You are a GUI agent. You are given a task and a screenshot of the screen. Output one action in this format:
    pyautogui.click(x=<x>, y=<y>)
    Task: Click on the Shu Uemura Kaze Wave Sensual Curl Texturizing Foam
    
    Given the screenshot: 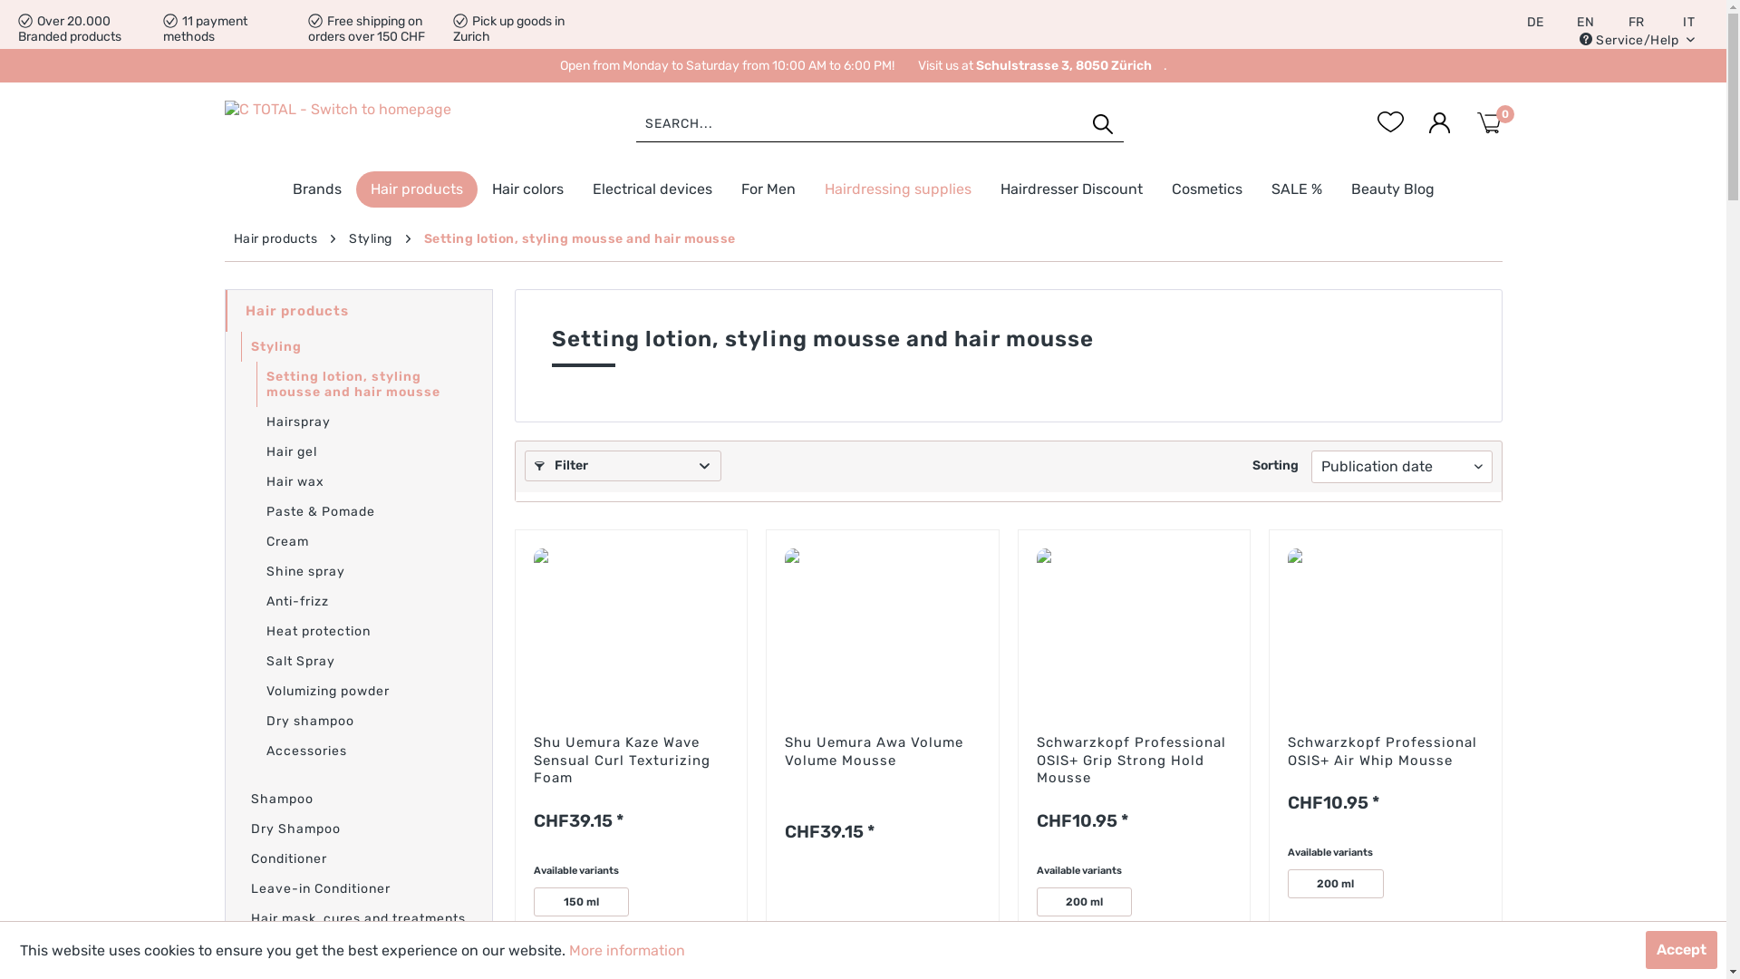 What is the action you would take?
    pyautogui.click(x=631, y=626)
    